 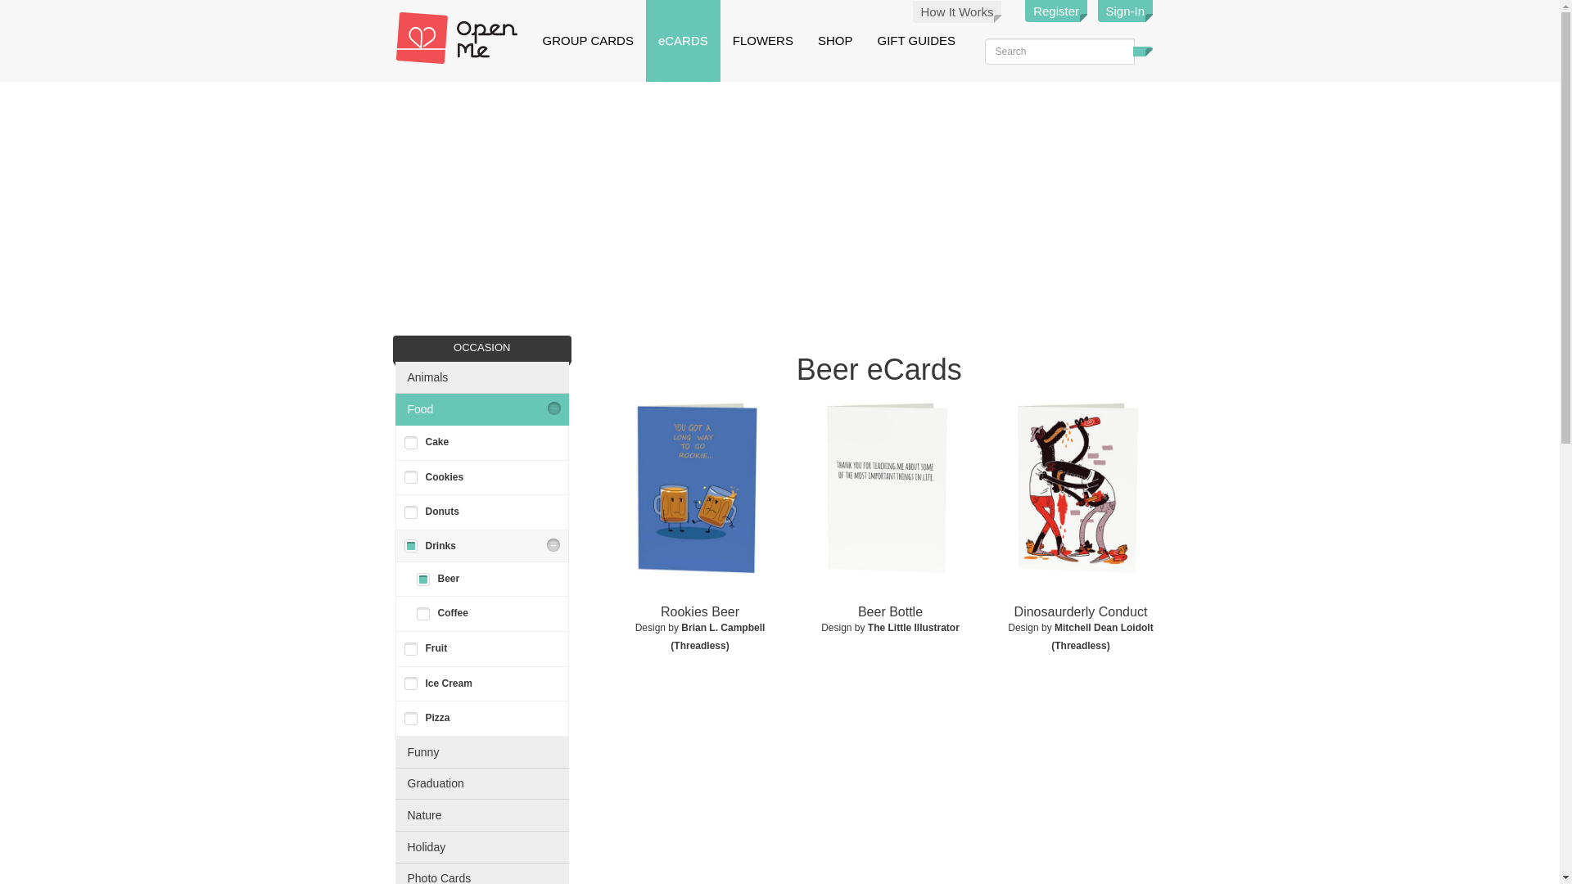 I want to click on GIFT GUIDES, so click(x=916, y=41).